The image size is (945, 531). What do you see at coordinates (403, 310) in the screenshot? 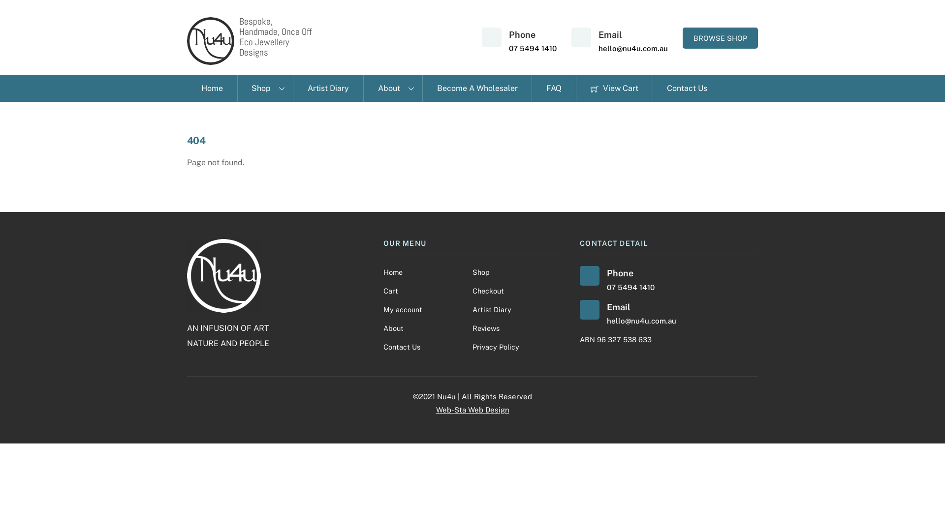
I see `My account` at bounding box center [403, 310].